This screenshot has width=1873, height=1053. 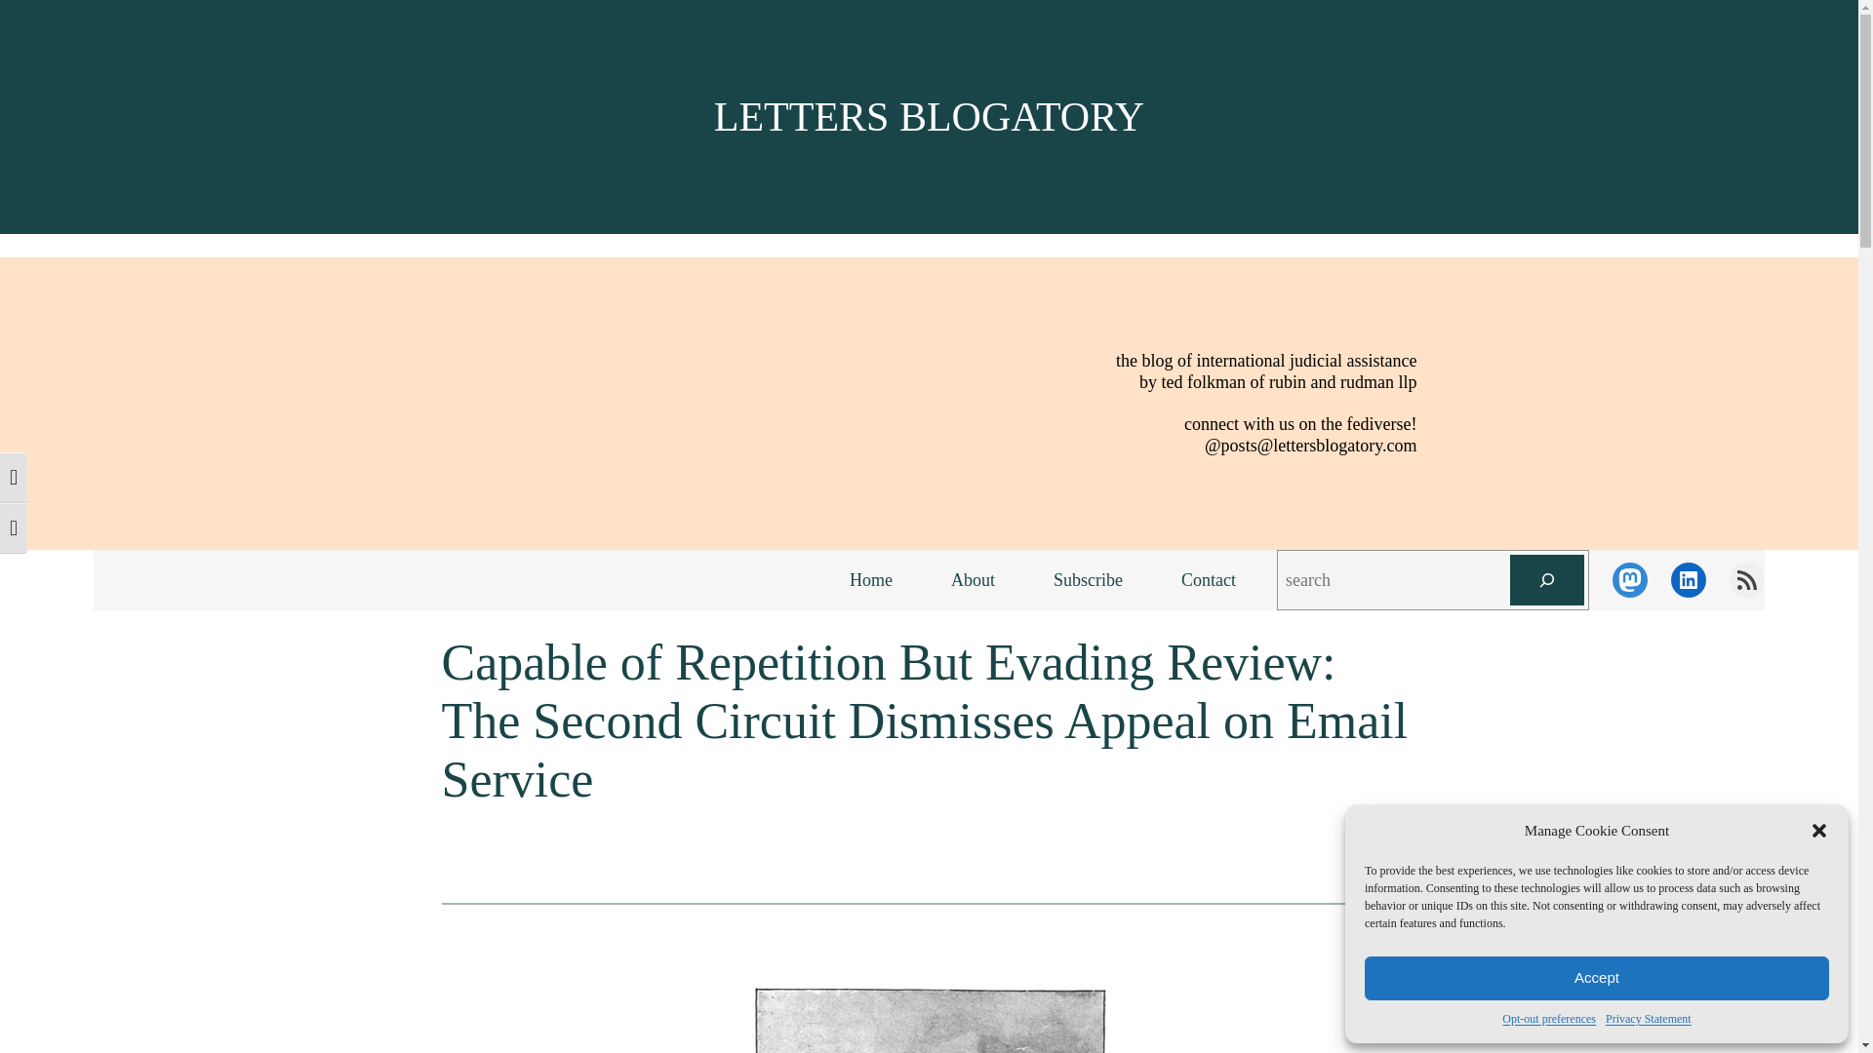 I want to click on Home, so click(x=870, y=580).